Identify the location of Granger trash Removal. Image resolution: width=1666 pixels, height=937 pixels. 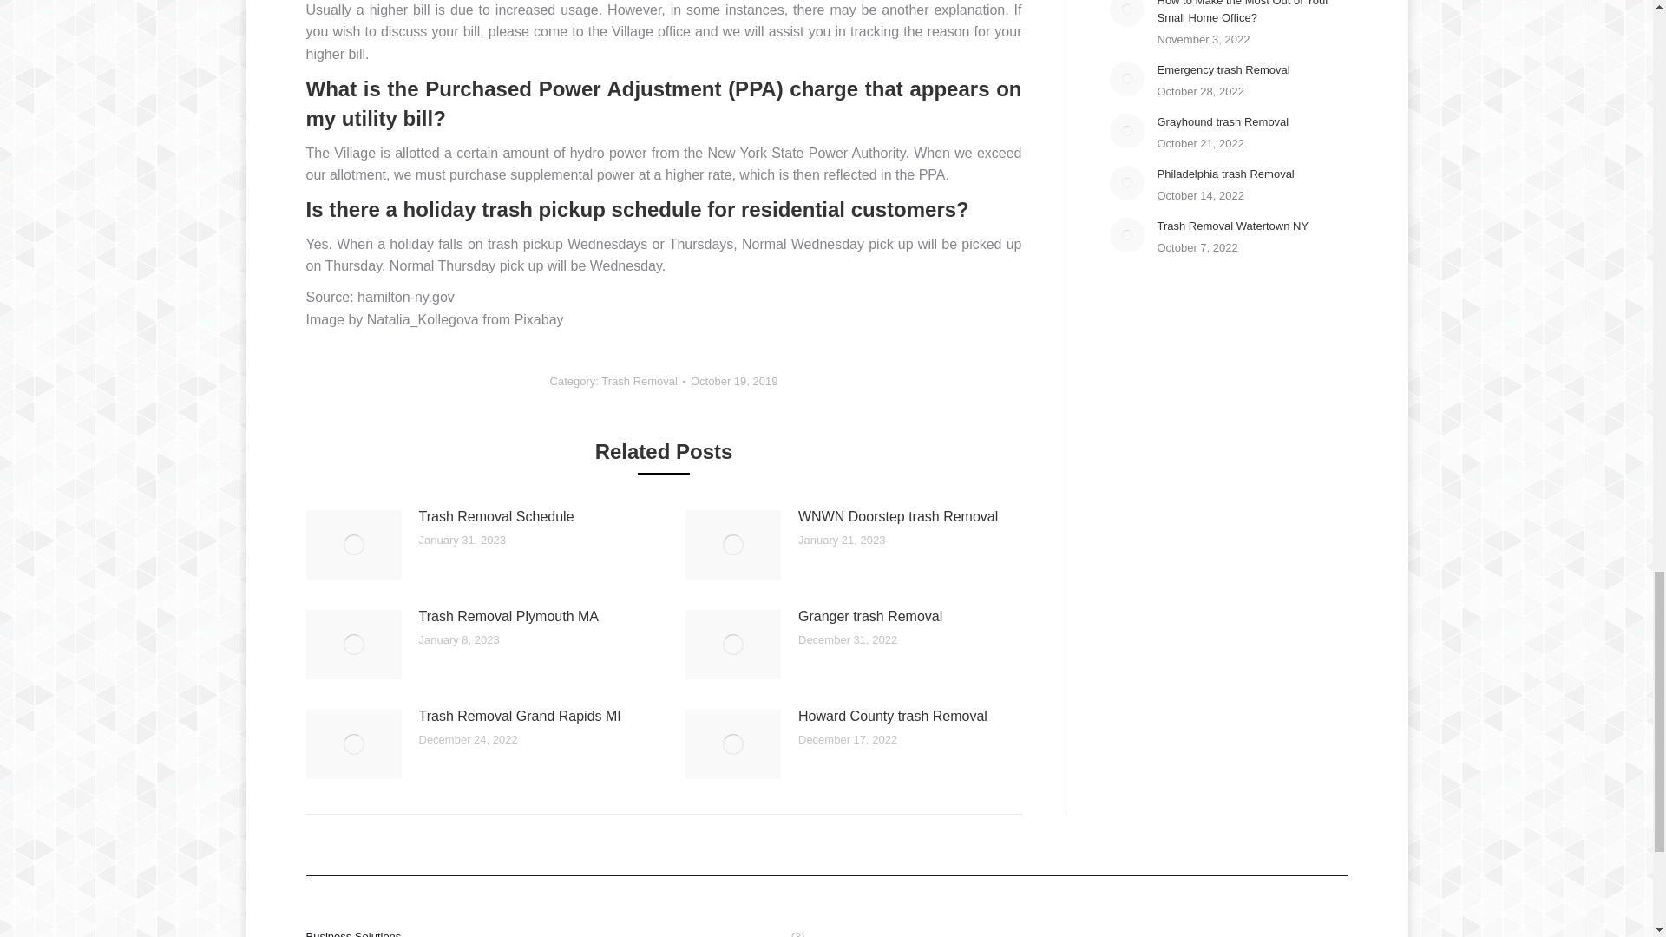
(869, 616).